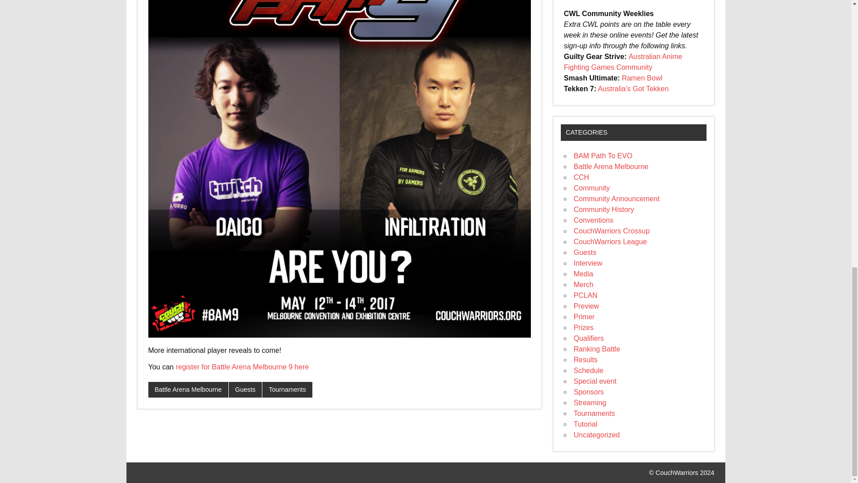 This screenshot has width=858, height=483. I want to click on Tournaments, so click(287, 390).